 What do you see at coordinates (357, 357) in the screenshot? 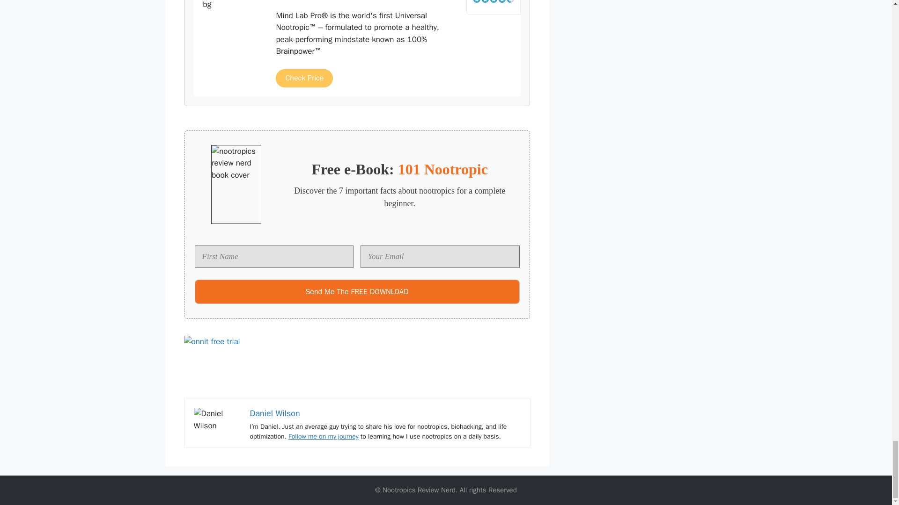
I see `onnit-free-trial` at bounding box center [357, 357].